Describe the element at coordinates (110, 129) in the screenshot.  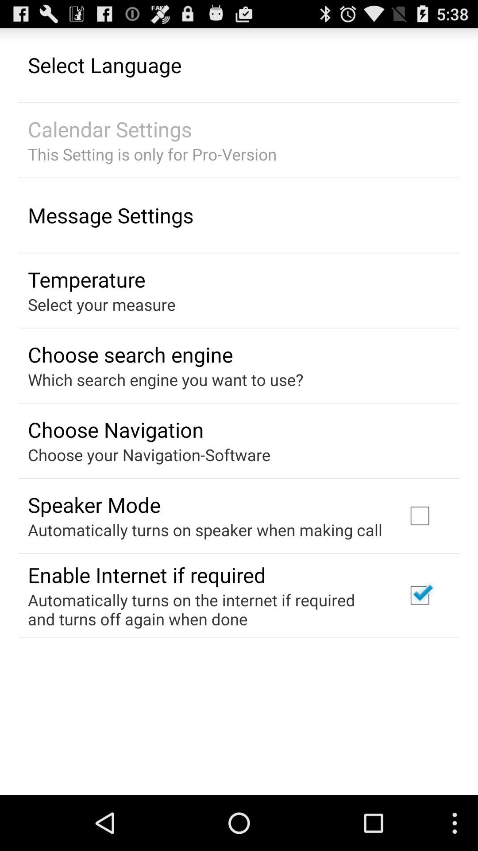
I see `open the item above the this setting is icon` at that location.